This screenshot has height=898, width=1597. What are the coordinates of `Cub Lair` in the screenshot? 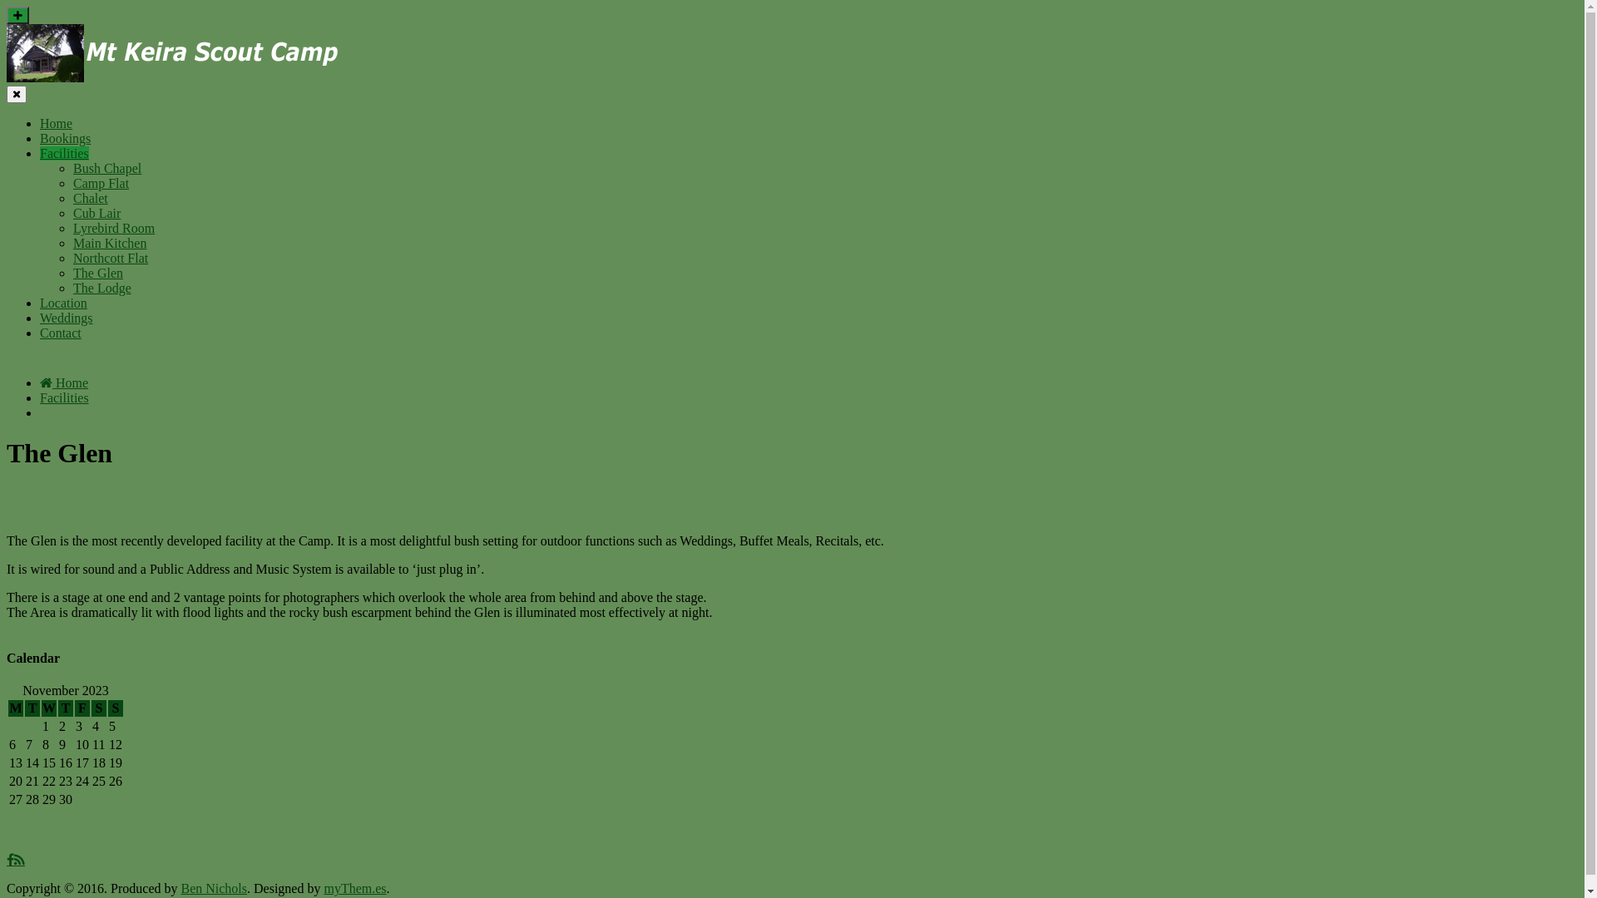 It's located at (96, 213).